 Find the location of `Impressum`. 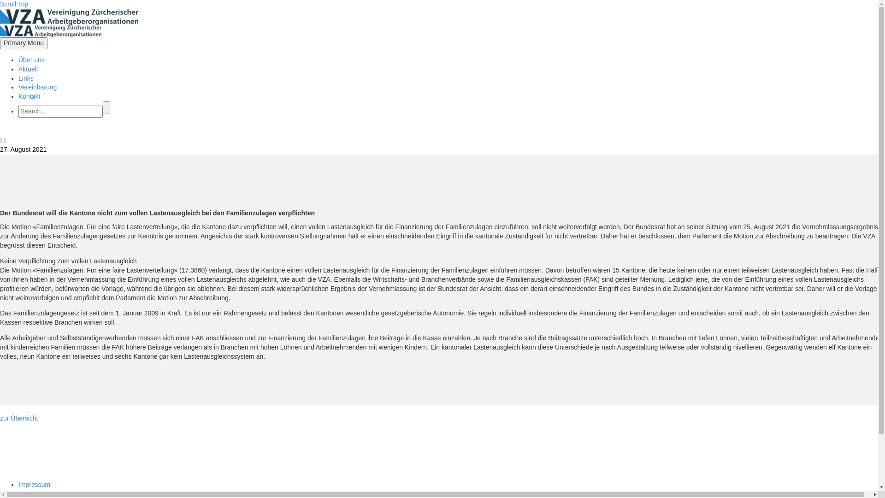

Impressum is located at coordinates (34, 485).